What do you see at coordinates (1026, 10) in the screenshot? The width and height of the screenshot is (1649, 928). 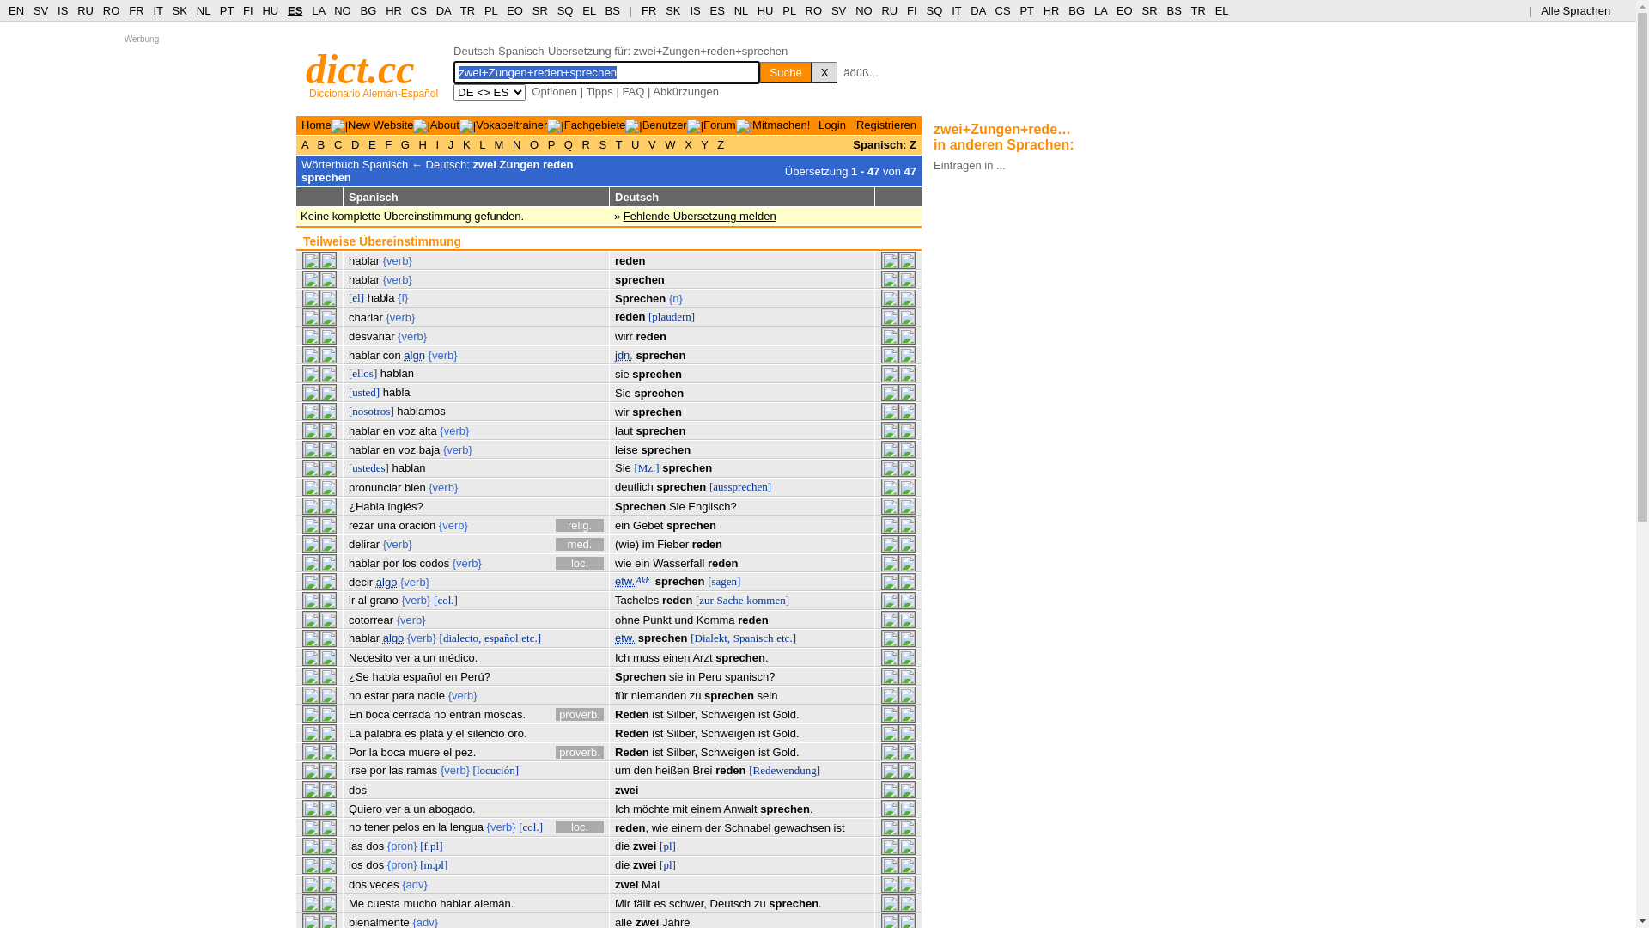 I see `PT` at bounding box center [1026, 10].